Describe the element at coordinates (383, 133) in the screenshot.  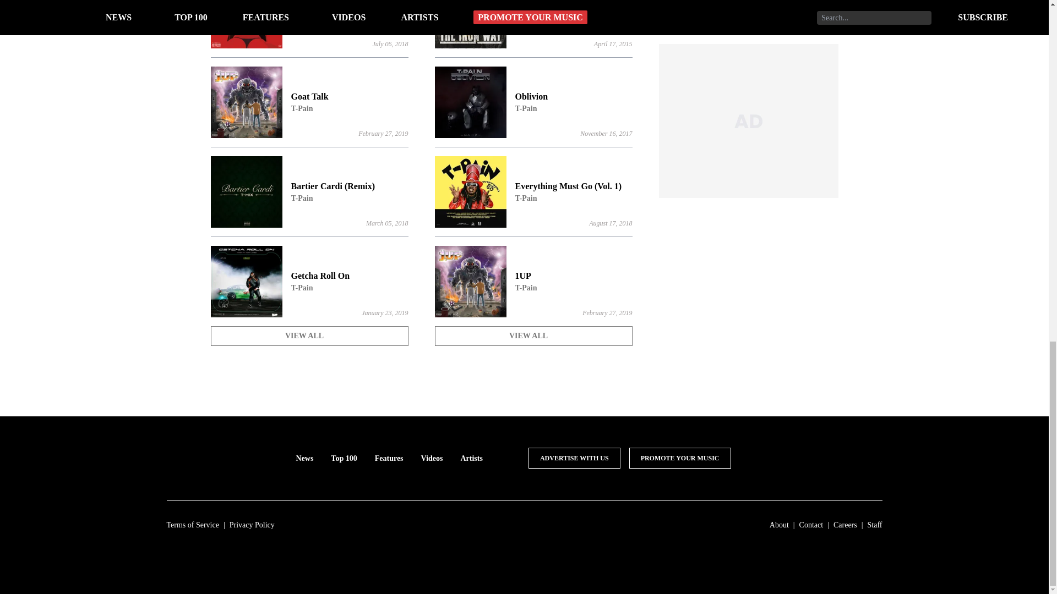
I see `November 16, 2017` at that location.